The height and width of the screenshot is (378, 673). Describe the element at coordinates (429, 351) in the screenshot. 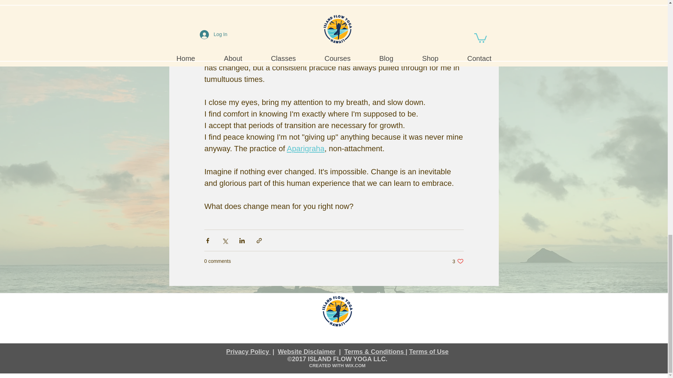

I see `Terms of Use` at that location.